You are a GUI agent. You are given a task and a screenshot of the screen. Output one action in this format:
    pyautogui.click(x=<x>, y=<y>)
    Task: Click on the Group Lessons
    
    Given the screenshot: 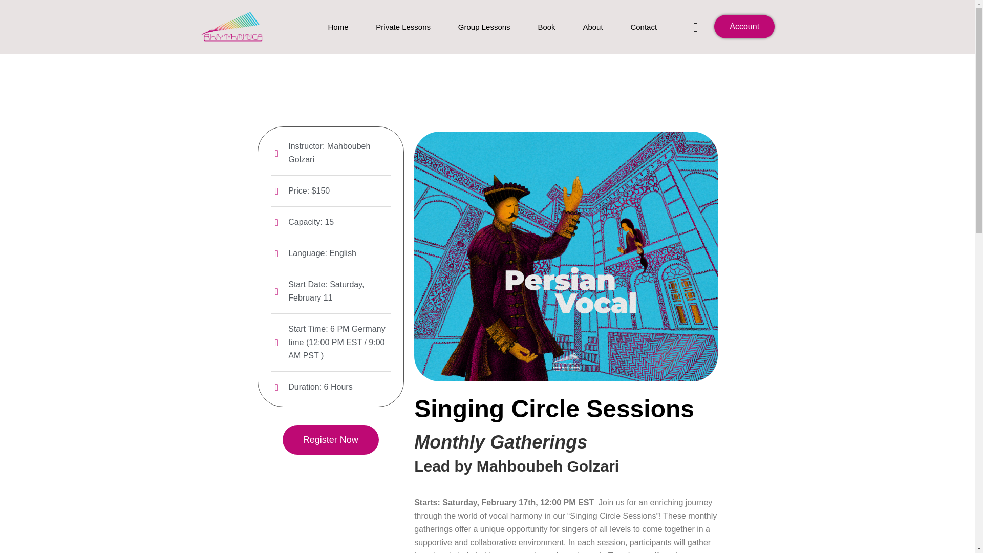 What is the action you would take?
    pyautogui.click(x=484, y=27)
    